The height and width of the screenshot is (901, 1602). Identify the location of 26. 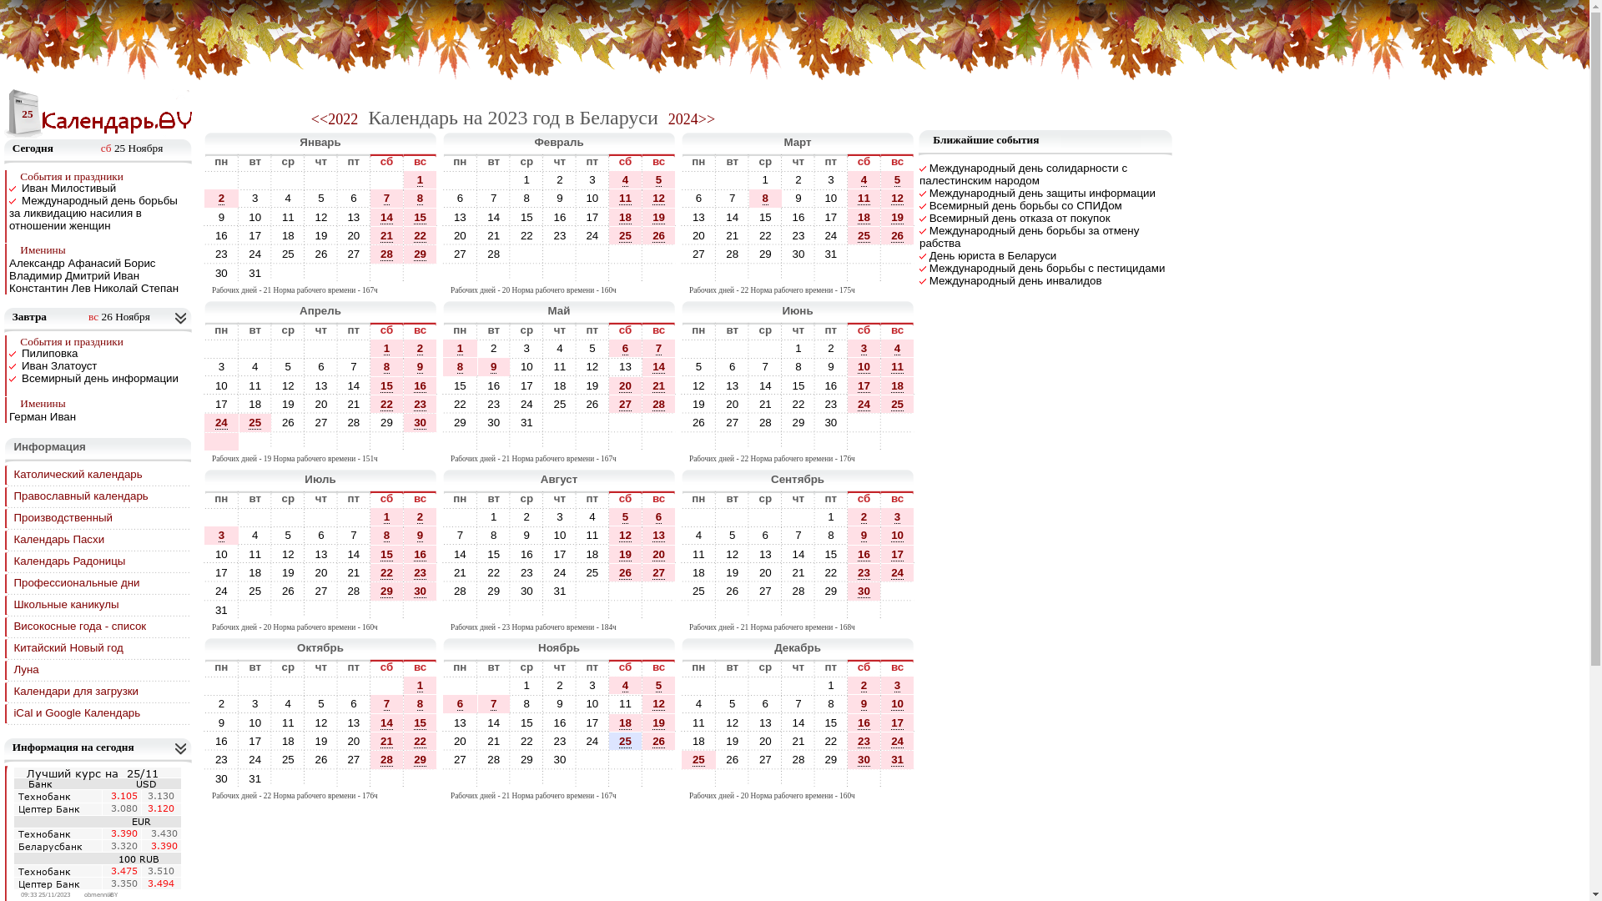
(289, 422).